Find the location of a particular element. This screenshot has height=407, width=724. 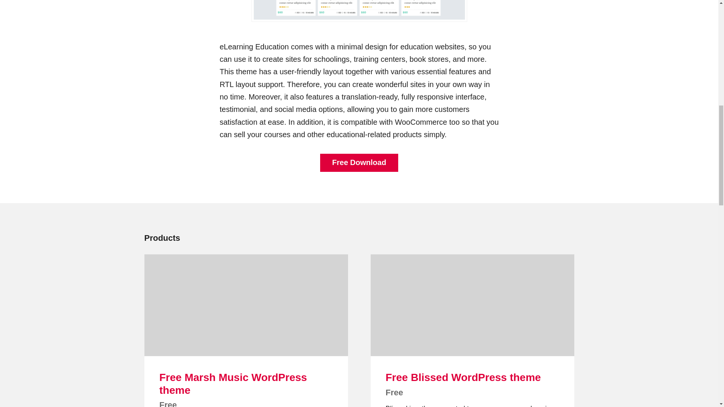

Continue reading Free Marsh Music WordPress theme is located at coordinates (246, 305).